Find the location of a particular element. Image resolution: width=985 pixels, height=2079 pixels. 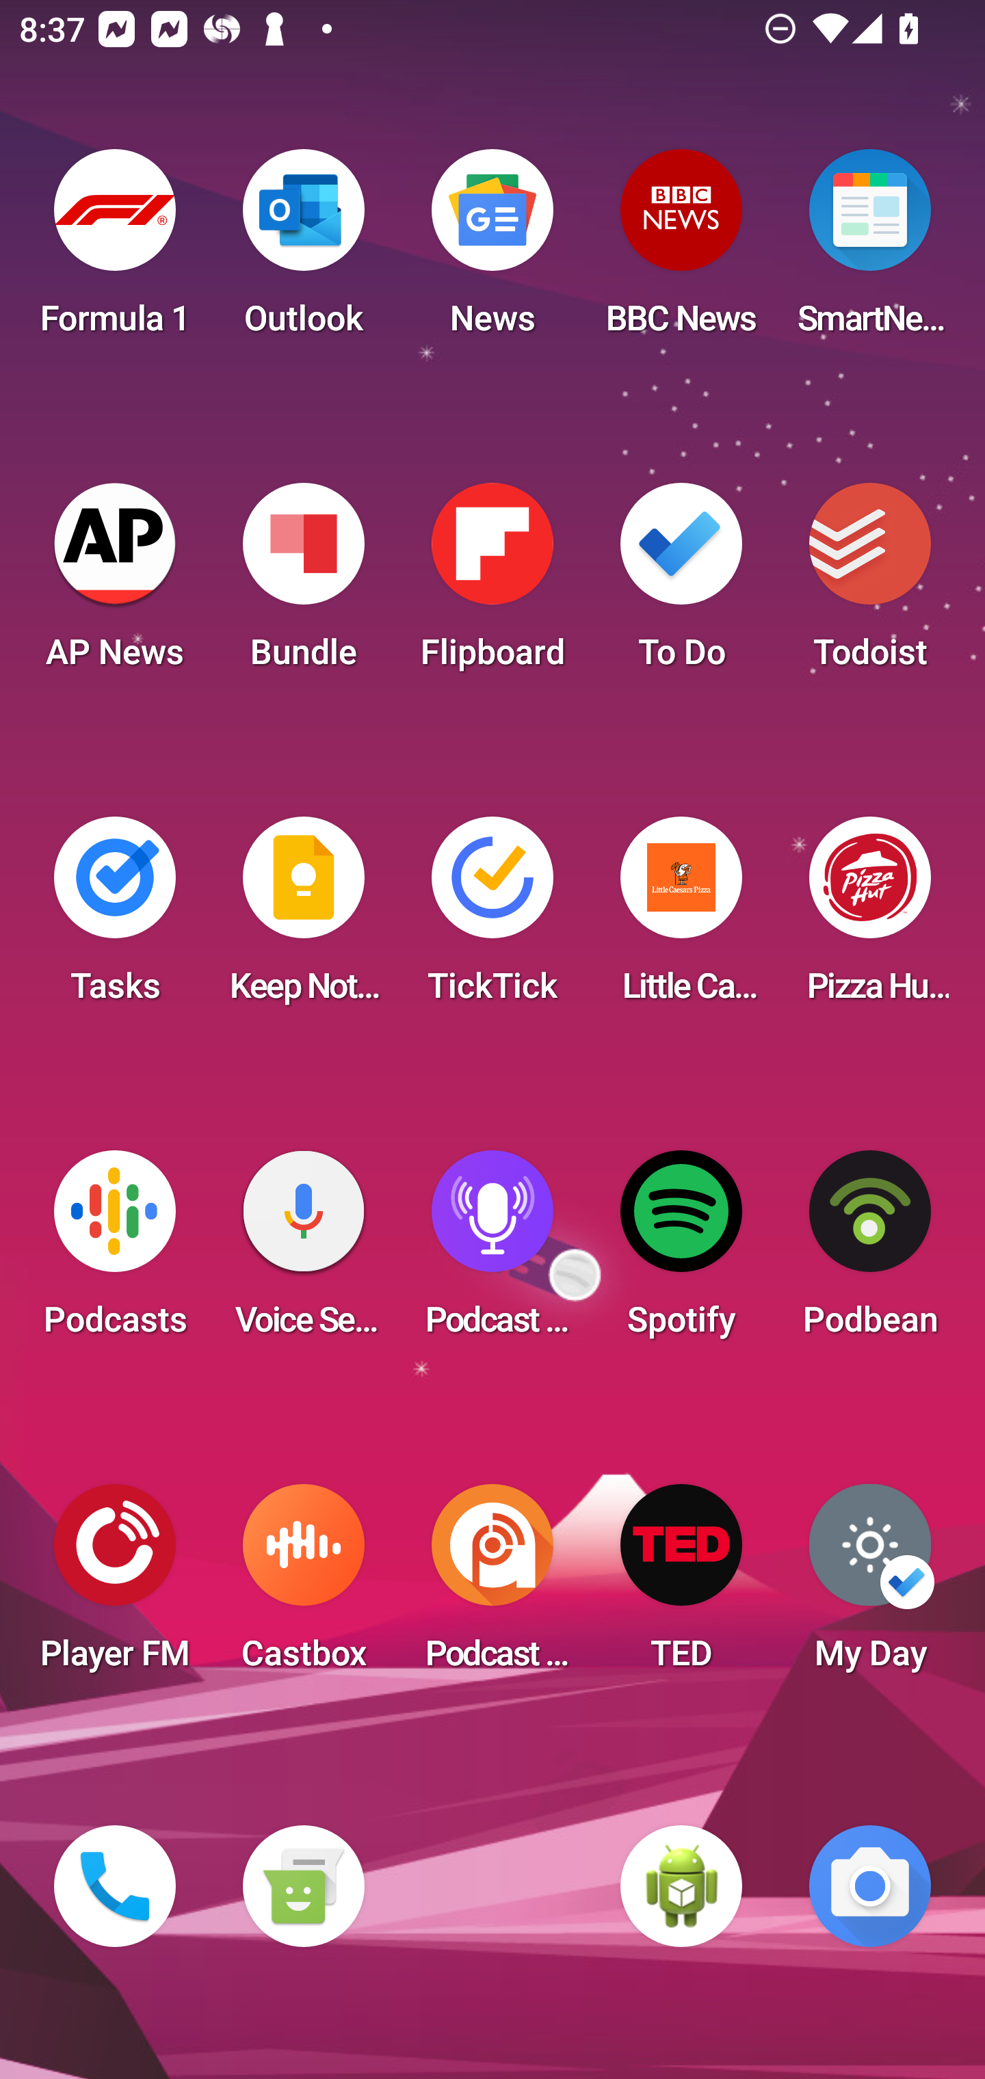

Tasks is located at coordinates (115, 918).